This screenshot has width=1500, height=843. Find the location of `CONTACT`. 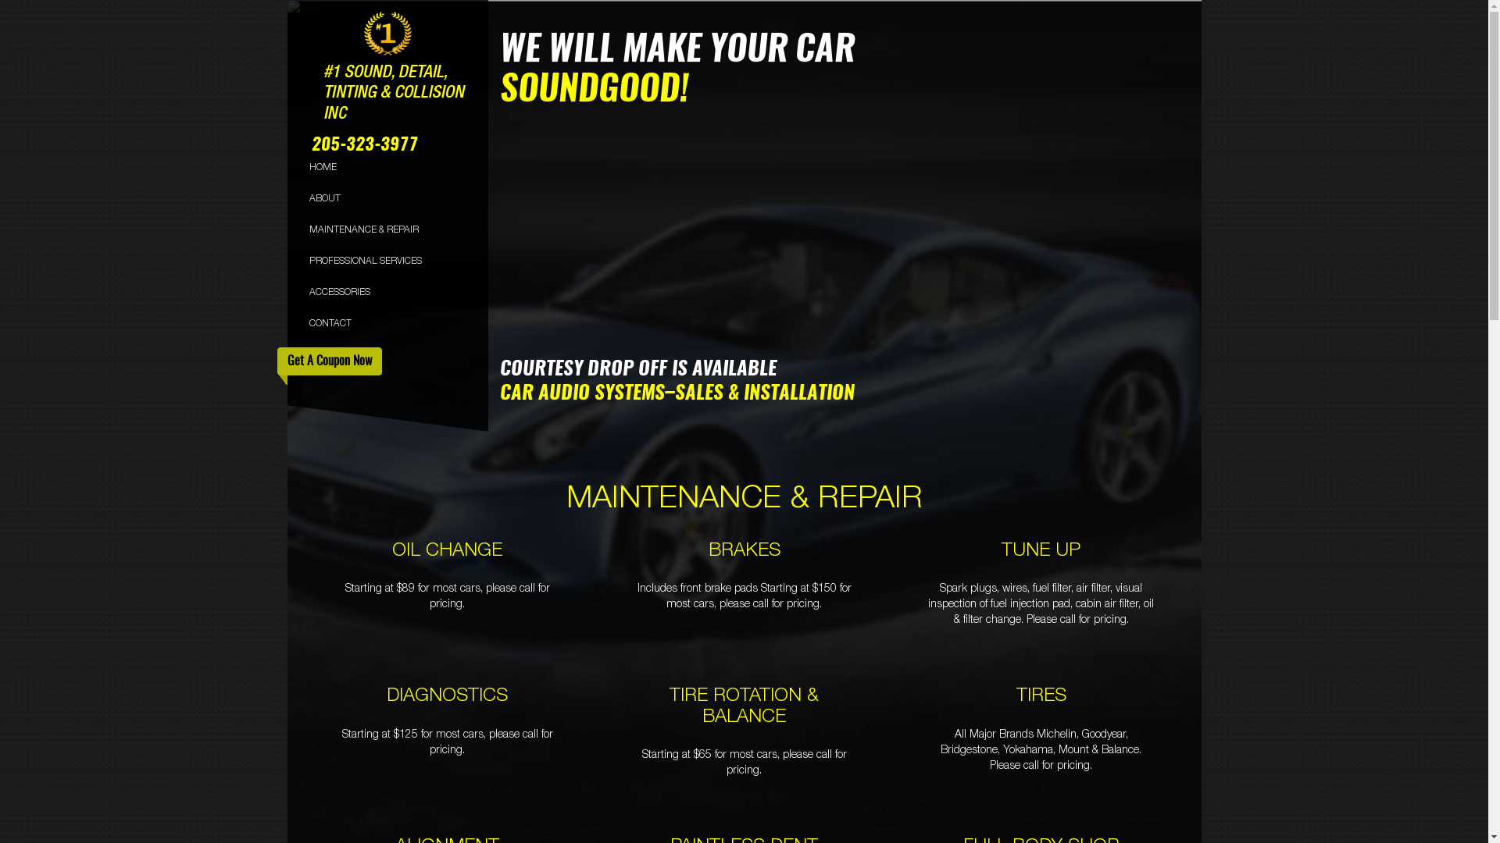

CONTACT is located at coordinates (330, 323).